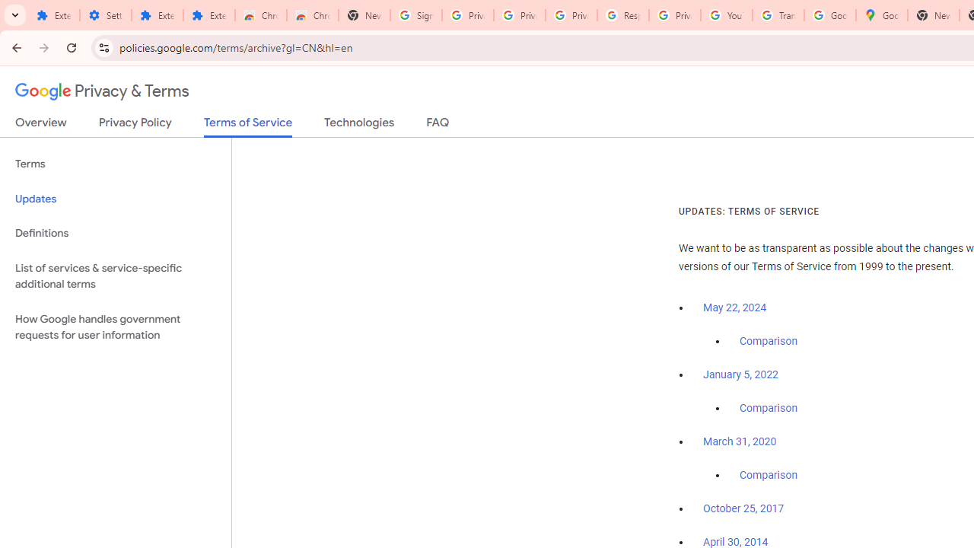  What do you see at coordinates (248, 126) in the screenshot?
I see `Terms of Service` at bounding box center [248, 126].